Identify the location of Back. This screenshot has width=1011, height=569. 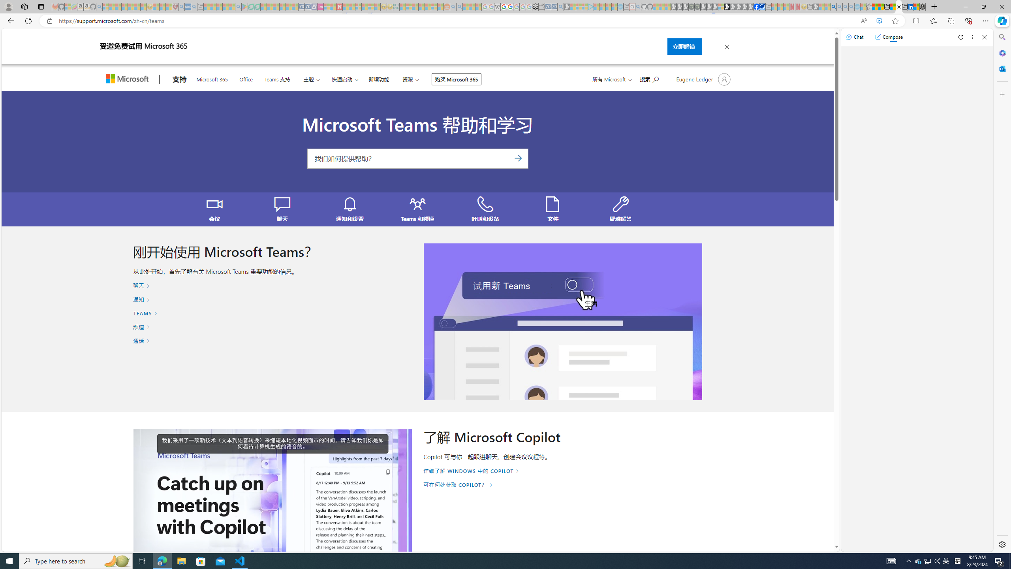
(9, 21).